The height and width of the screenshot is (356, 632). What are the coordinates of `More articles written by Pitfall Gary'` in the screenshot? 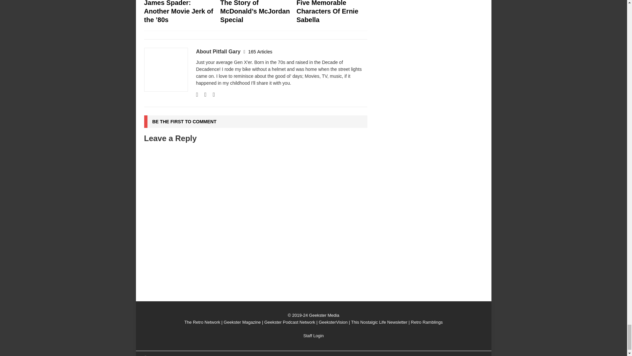 It's located at (260, 52).